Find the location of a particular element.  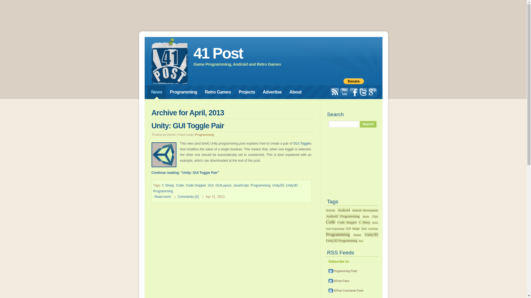

C Sharp is located at coordinates (168, 185).